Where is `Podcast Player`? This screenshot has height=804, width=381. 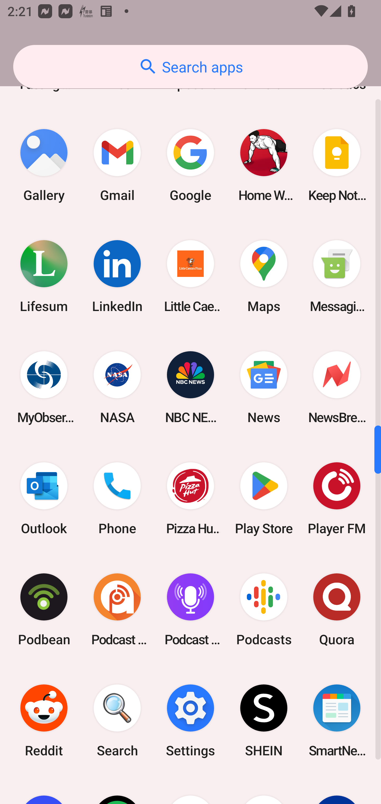
Podcast Player is located at coordinates (190, 609).